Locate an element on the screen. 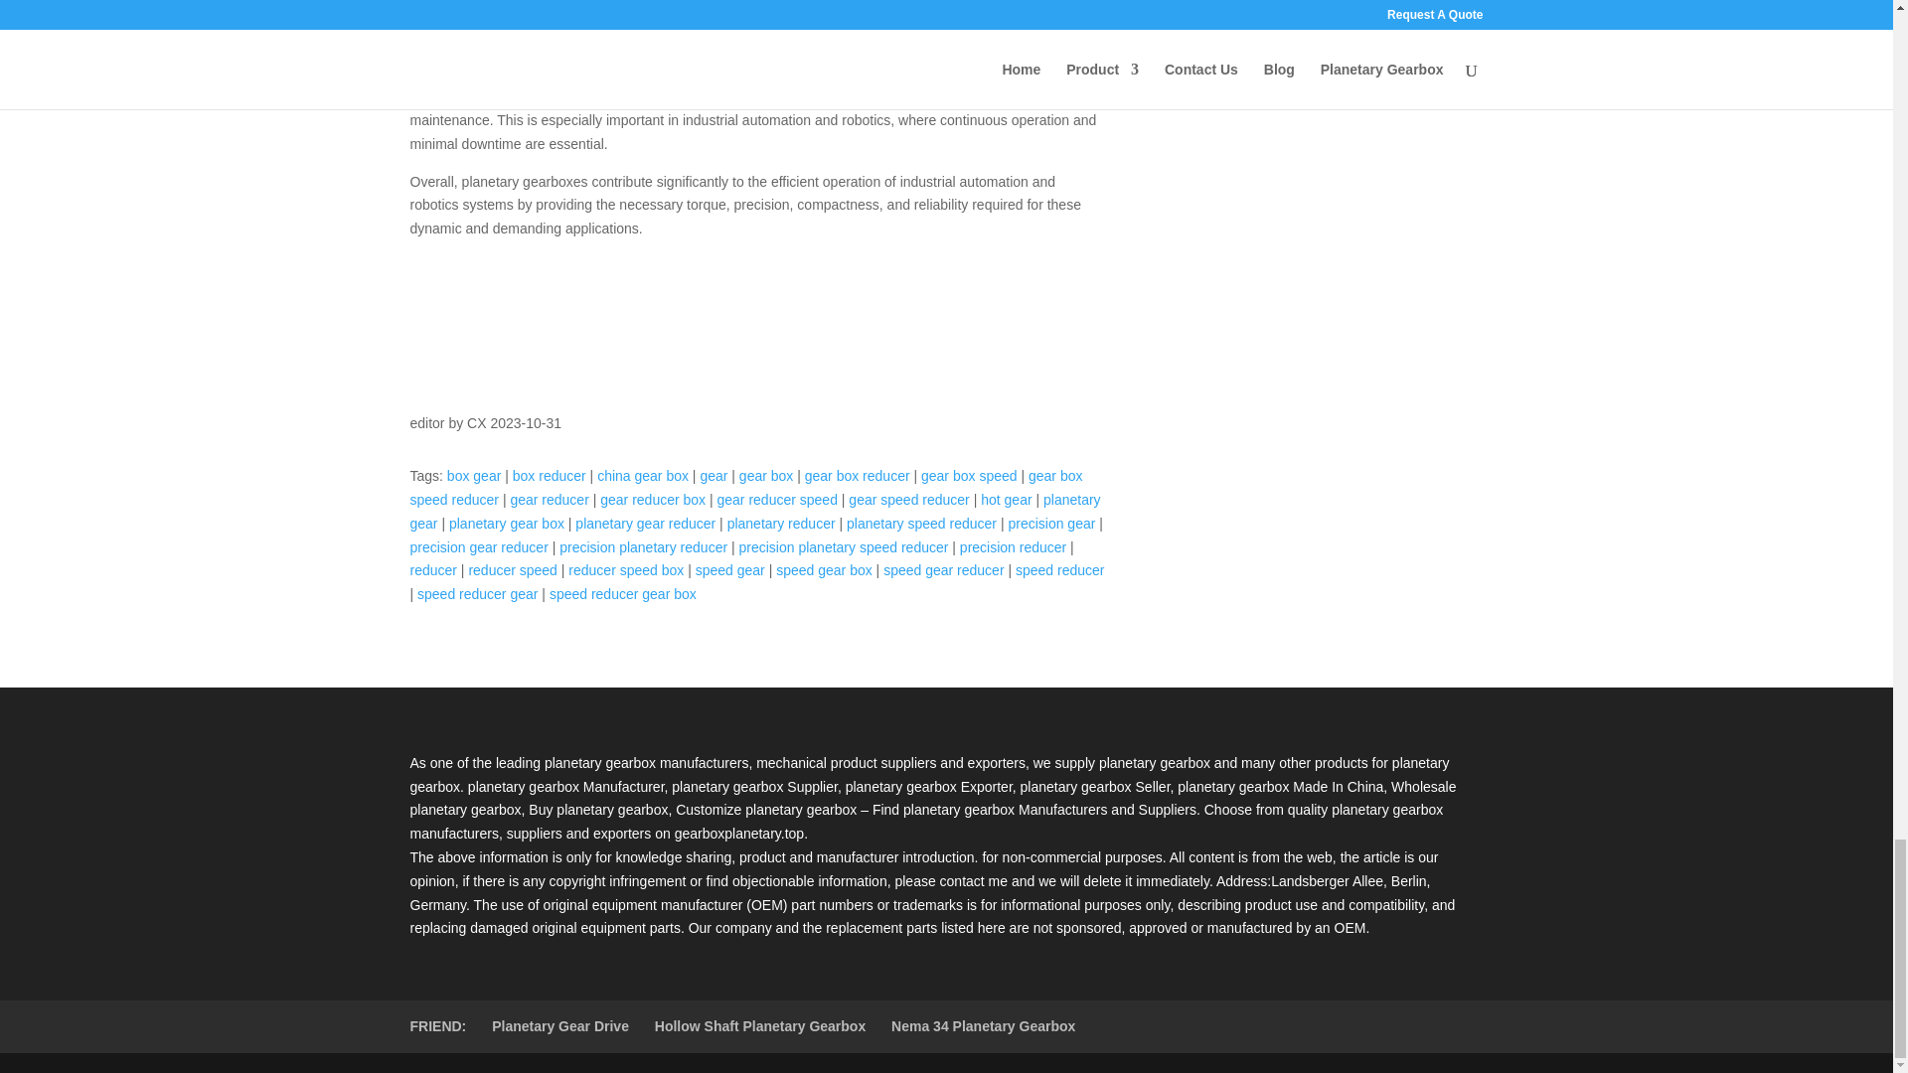 Image resolution: width=1908 pixels, height=1073 pixels. reducer speed box is located at coordinates (626, 570).